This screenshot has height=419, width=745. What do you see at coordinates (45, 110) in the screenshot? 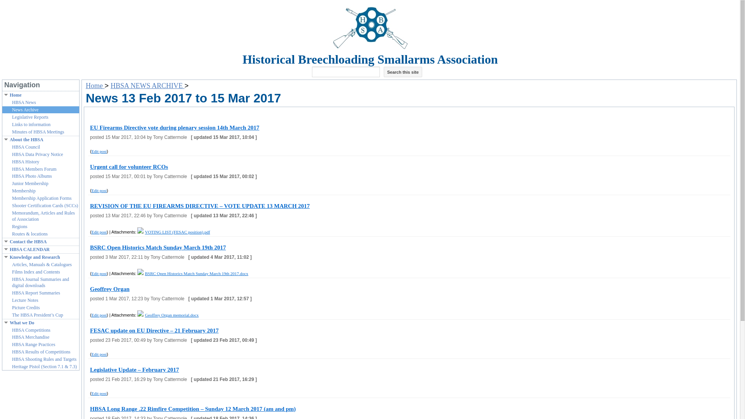
I see `News Archive` at bounding box center [45, 110].